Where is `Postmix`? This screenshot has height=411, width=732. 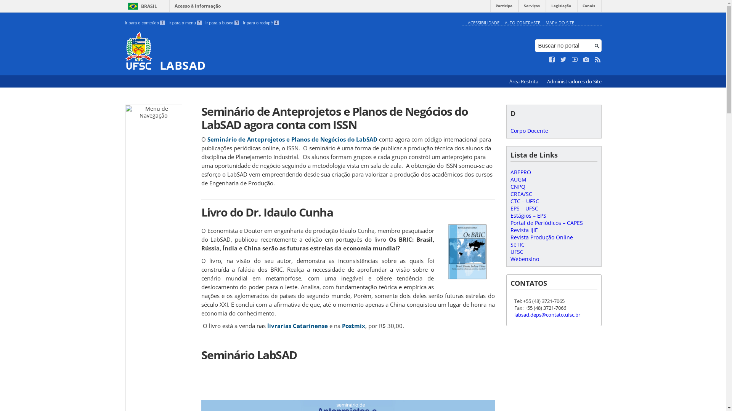
Postmix is located at coordinates (353, 326).